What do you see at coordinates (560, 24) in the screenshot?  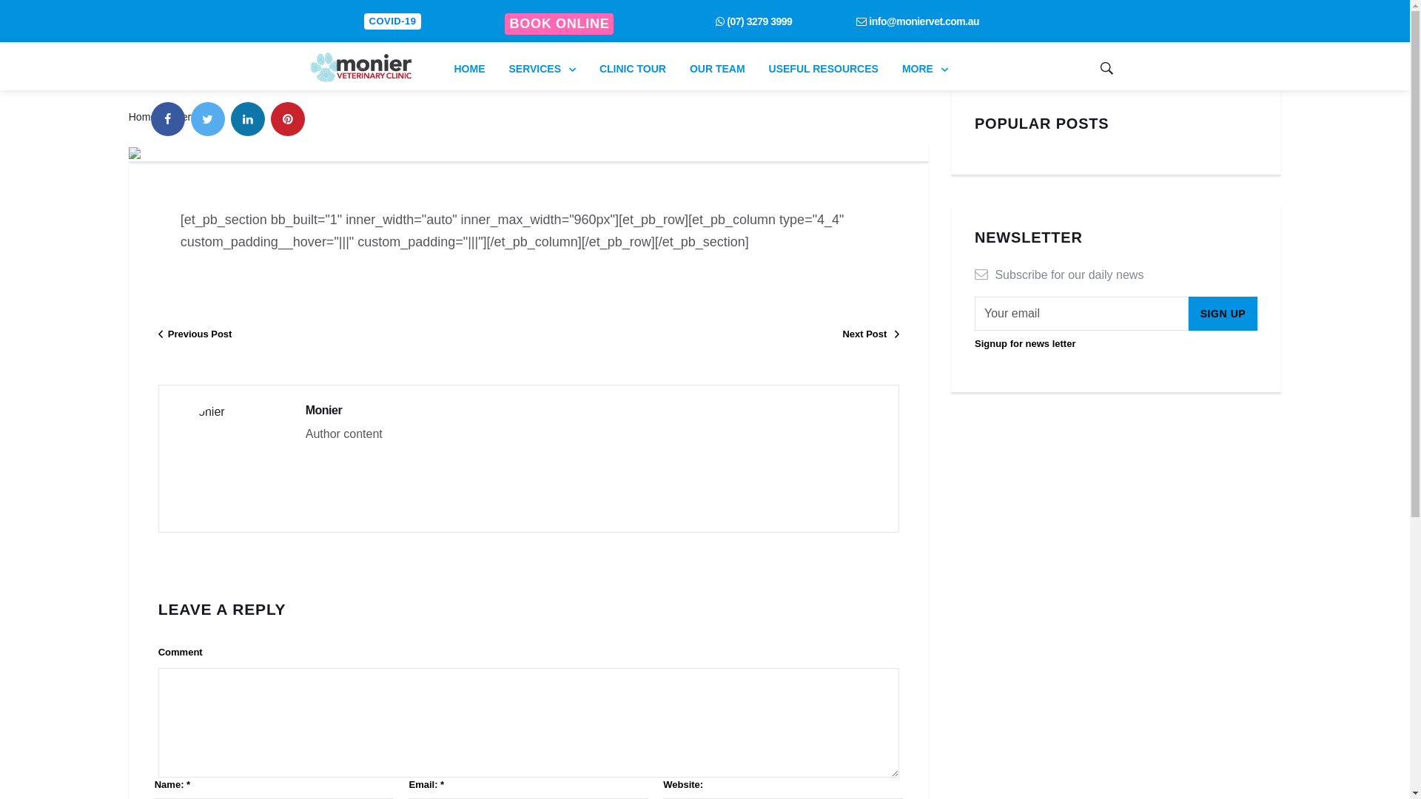 I see `BOOK ONLINE` at bounding box center [560, 24].